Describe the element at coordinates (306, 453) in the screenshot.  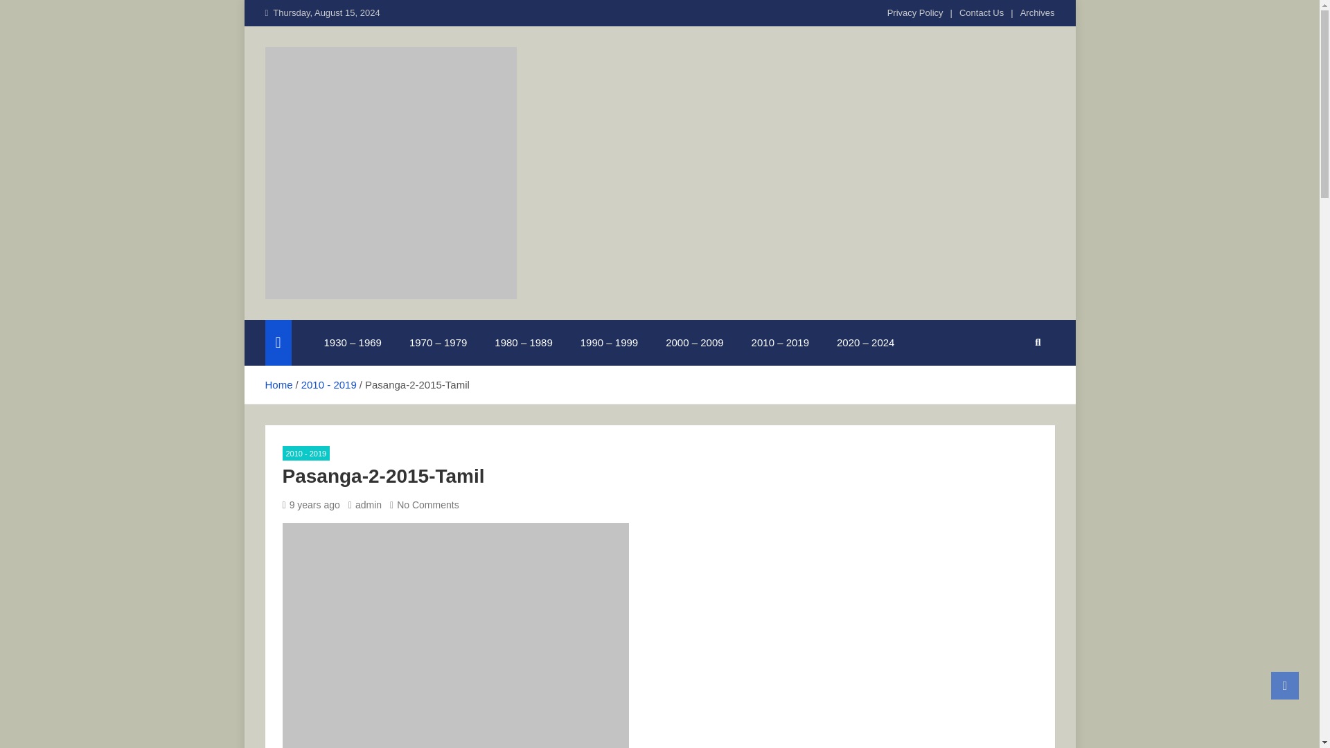
I see `2010 - 2019` at that location.